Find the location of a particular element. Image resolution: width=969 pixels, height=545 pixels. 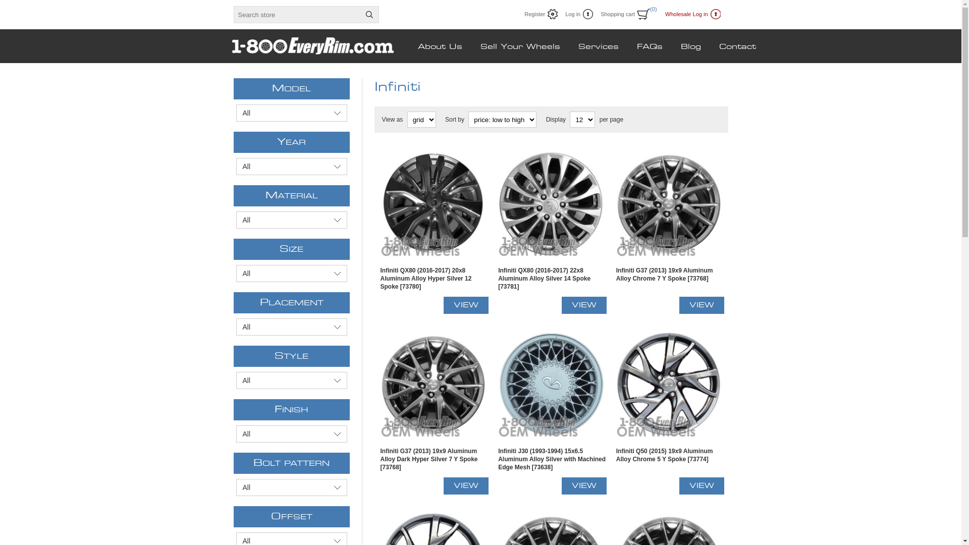

Search is located at coordinates (369, 15).